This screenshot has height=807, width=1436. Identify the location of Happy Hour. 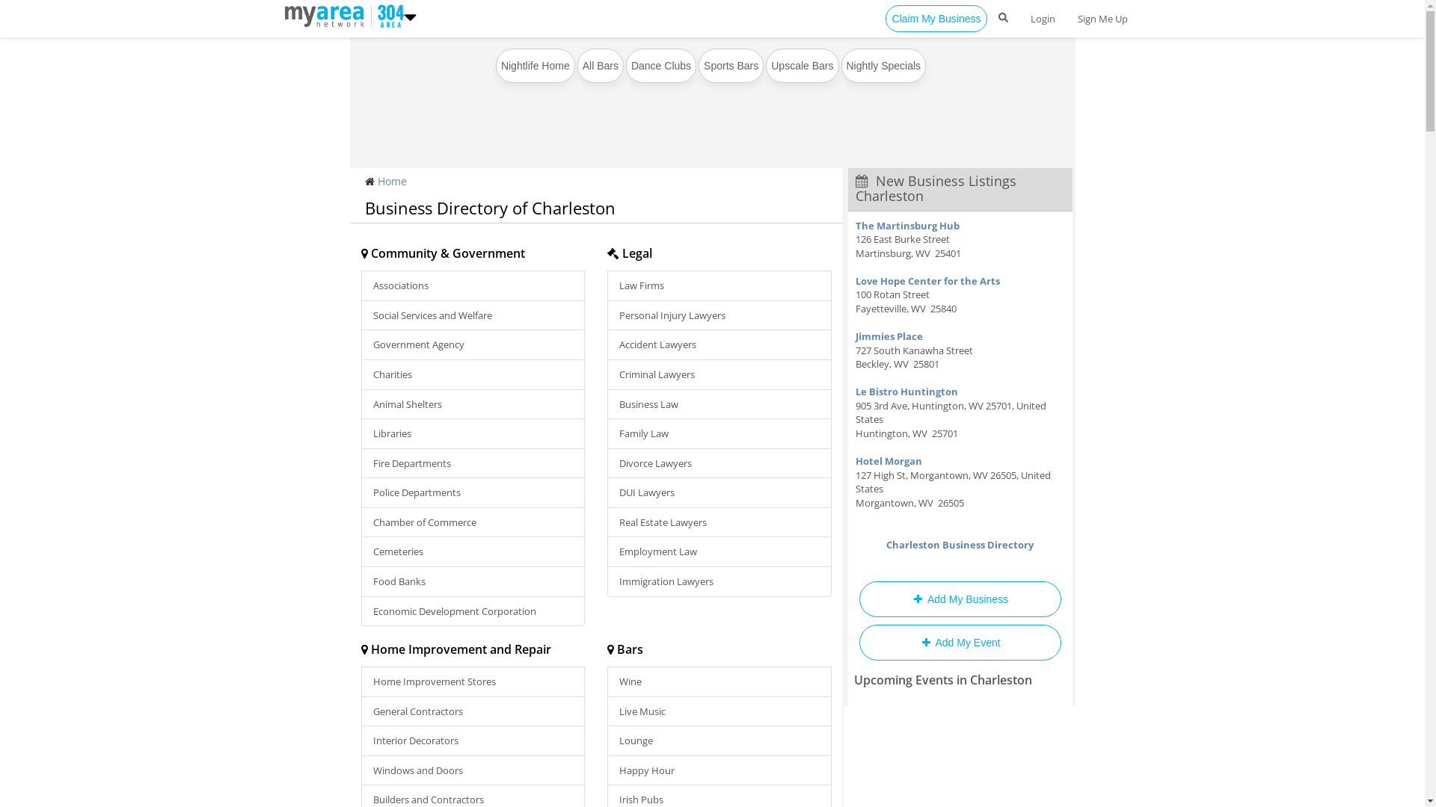
(719, 771).